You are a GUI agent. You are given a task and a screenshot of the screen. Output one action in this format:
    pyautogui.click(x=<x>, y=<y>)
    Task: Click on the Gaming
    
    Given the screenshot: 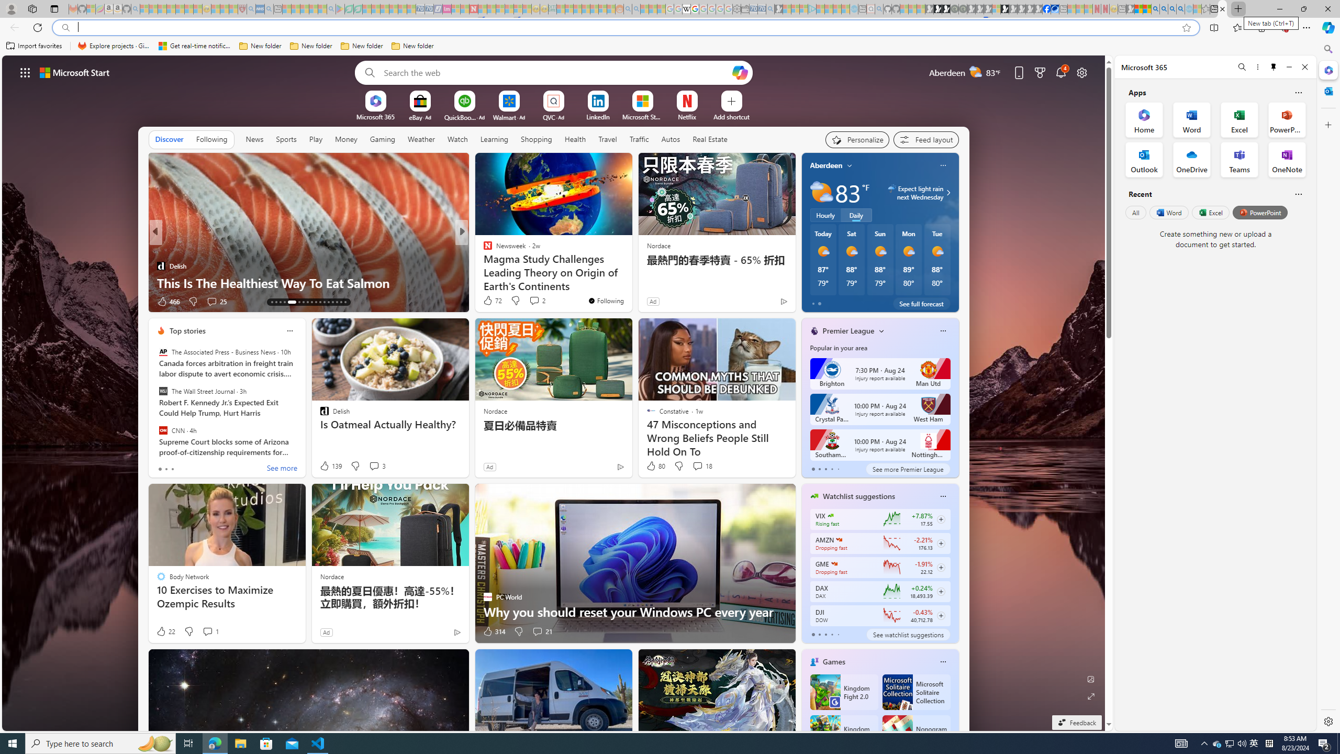 What is the action you would take?
    pyautogui.click(x=382, y=139)
    